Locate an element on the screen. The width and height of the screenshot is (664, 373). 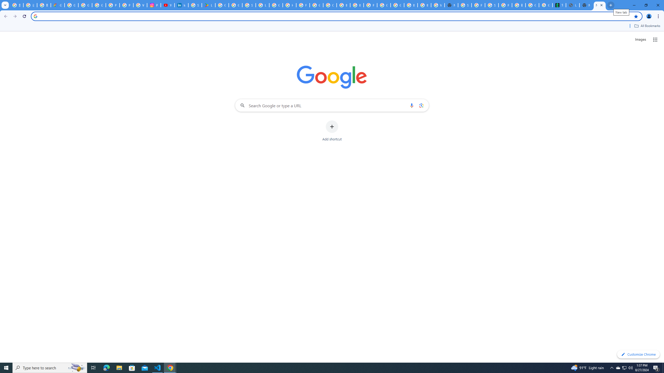
Google Cloud Platform is located at coordinates (397, 5).